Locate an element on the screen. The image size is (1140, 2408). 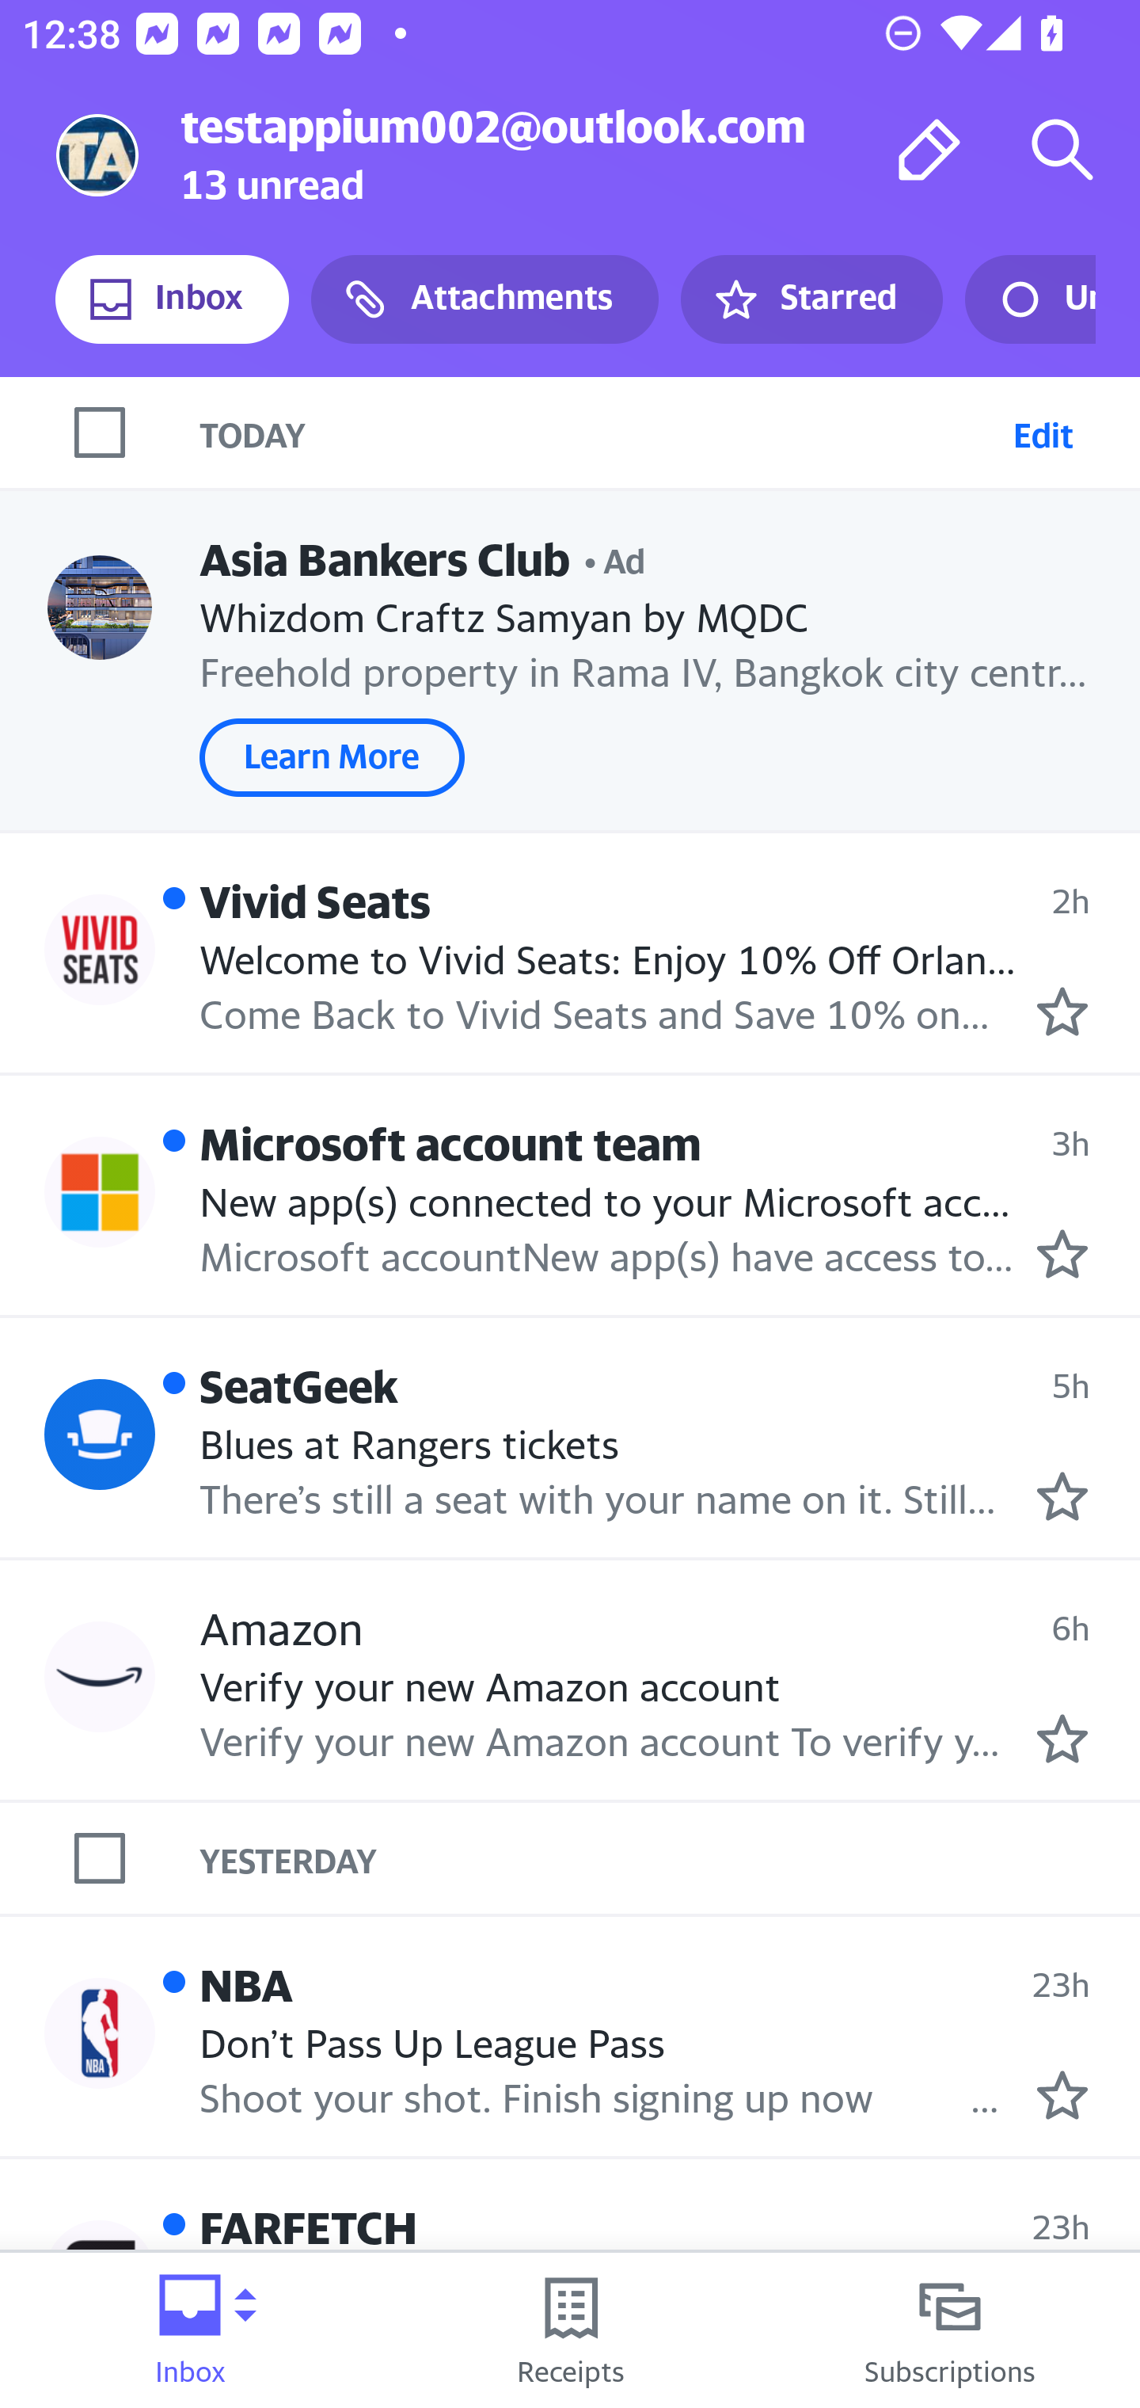
Edit Select emails is located at coordinates (1043, 432).